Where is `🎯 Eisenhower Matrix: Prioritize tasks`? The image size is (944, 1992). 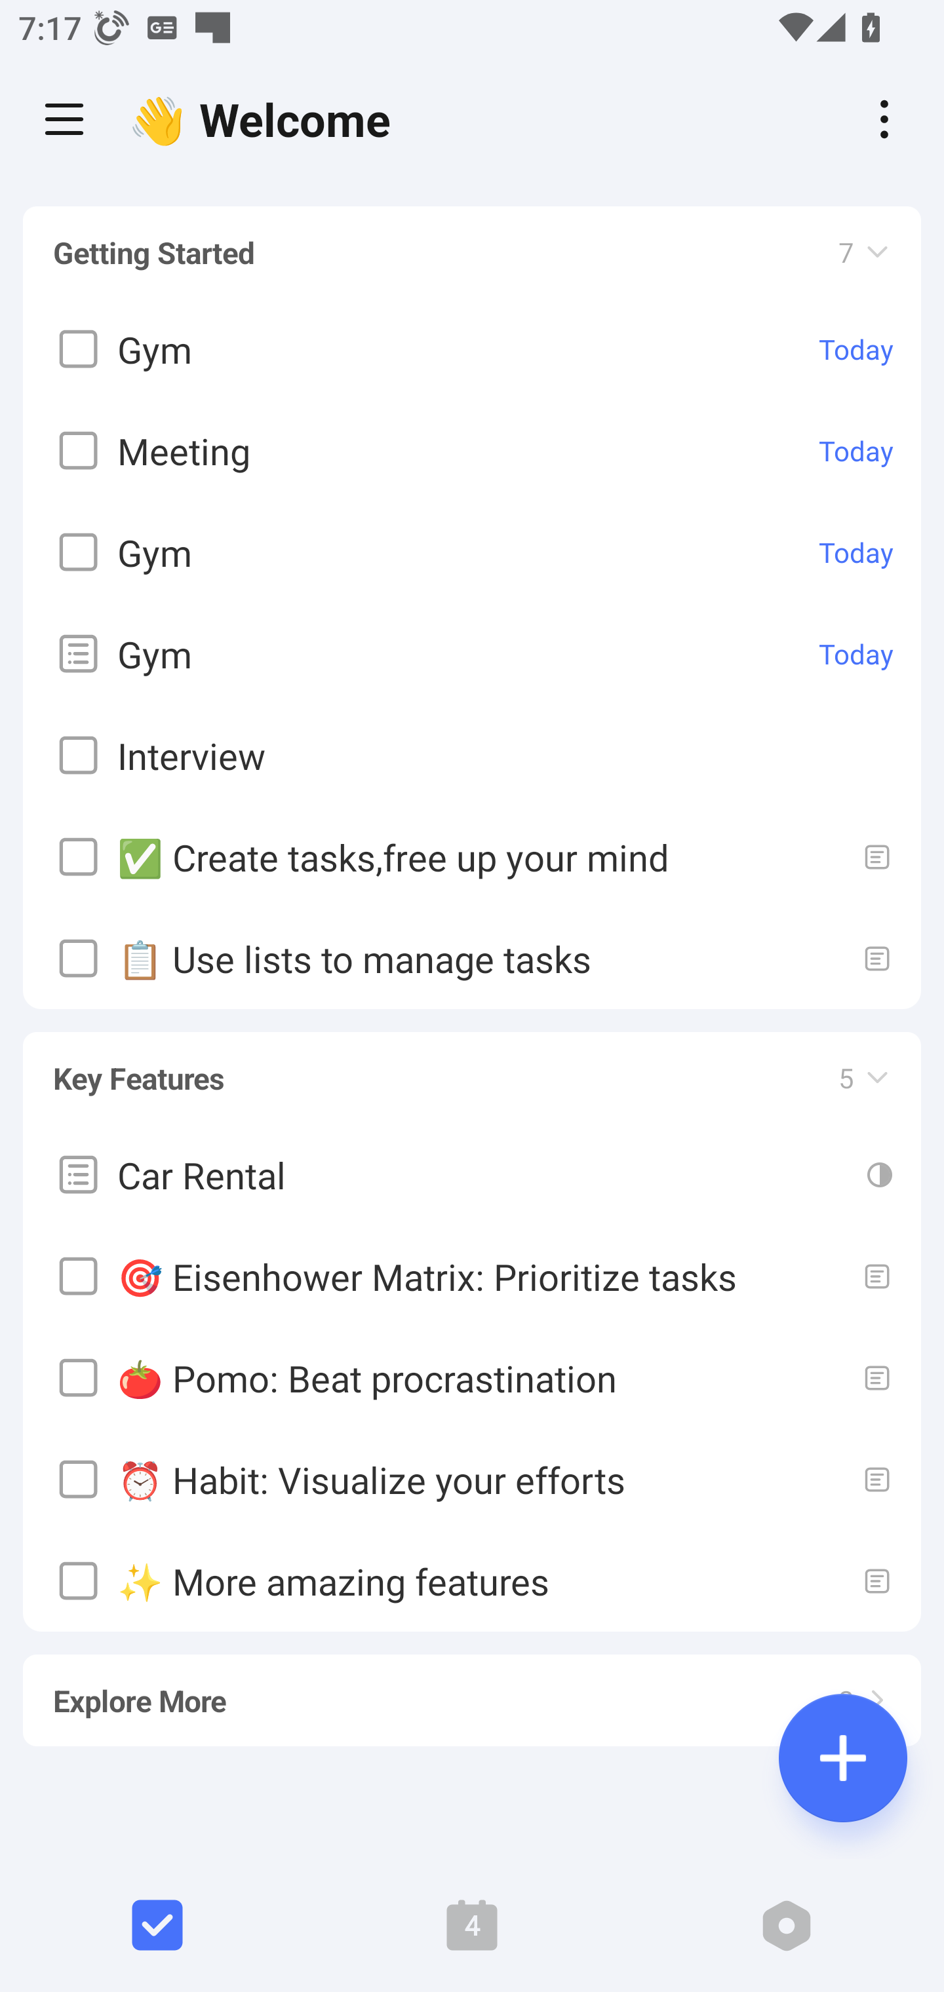 🎯 Eisenhower Matrix: Prioritize tasks is located at coordinates (472, 1275).